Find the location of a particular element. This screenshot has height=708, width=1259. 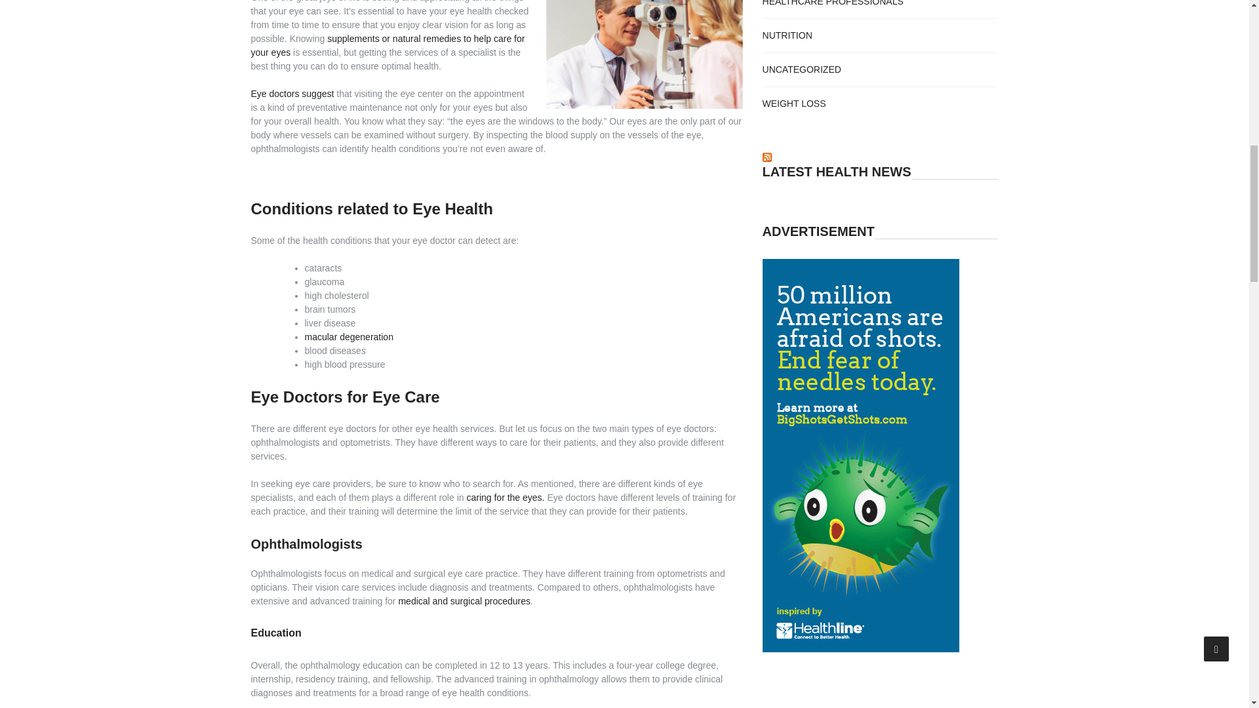

macular degeneration is located at coordinates (349, 337).